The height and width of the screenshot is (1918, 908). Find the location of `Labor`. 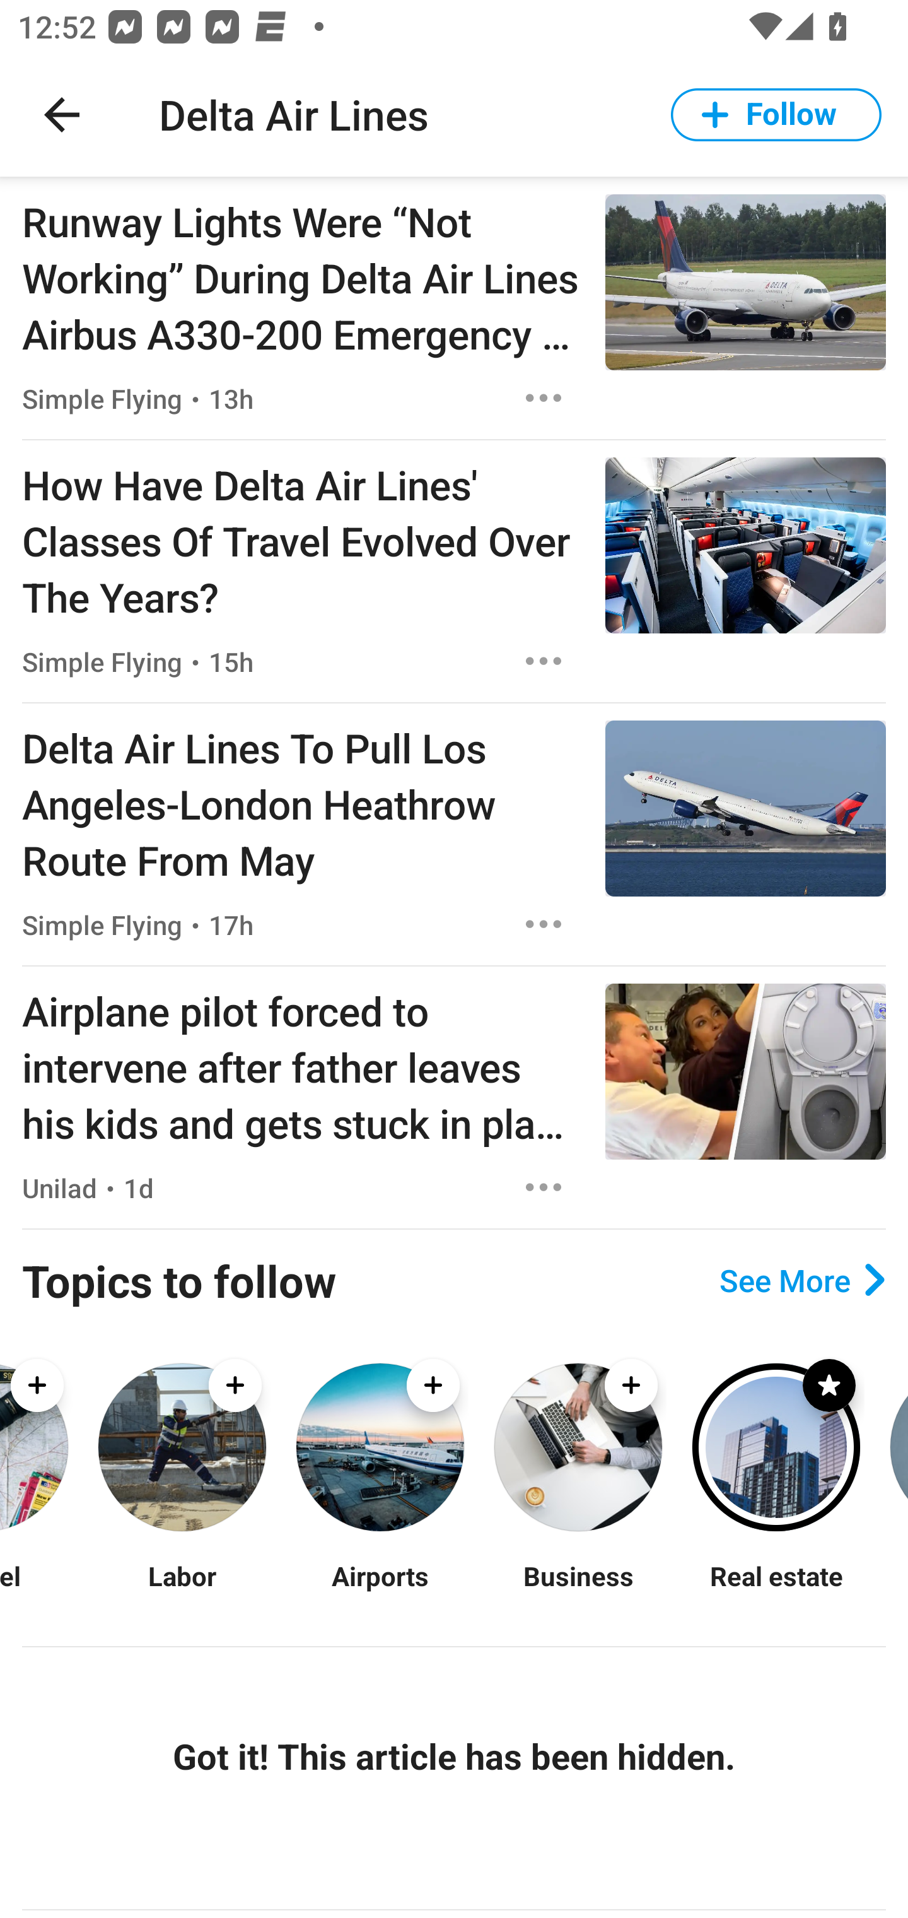

Labor is located at coordinates (182, 1591).